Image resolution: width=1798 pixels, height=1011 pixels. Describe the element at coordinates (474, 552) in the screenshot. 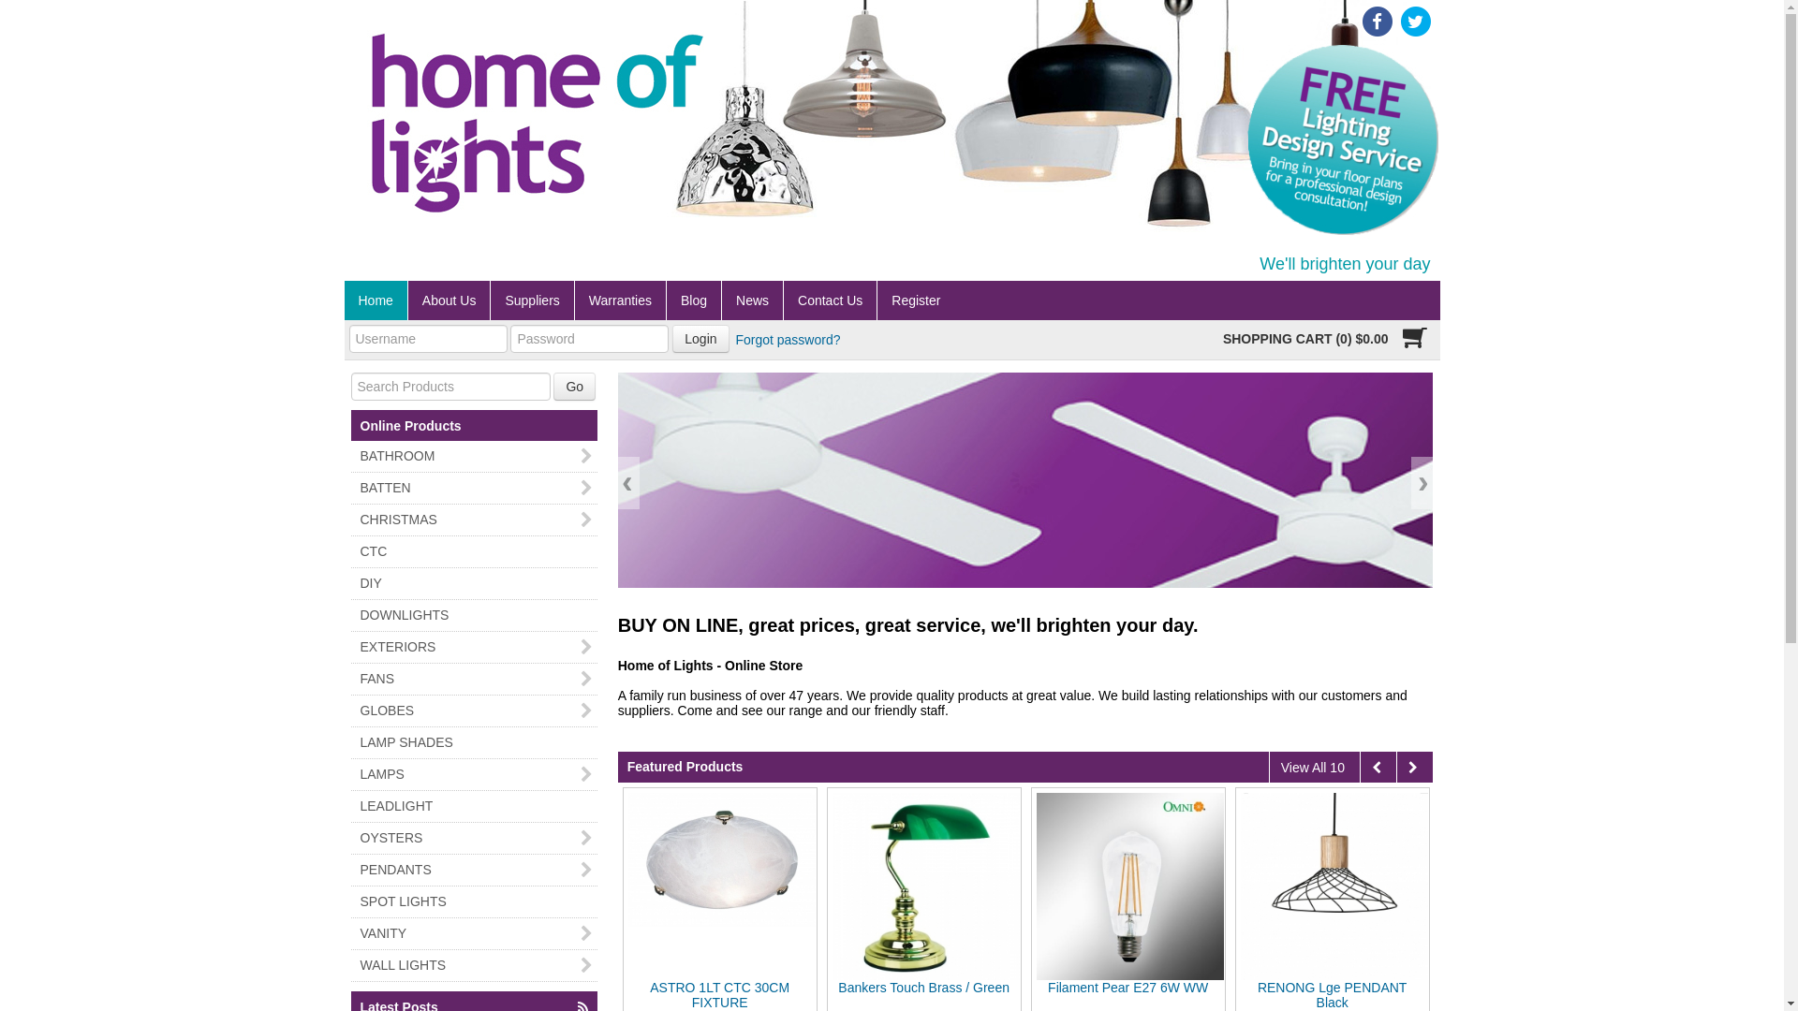

I see `CTC` at that location.